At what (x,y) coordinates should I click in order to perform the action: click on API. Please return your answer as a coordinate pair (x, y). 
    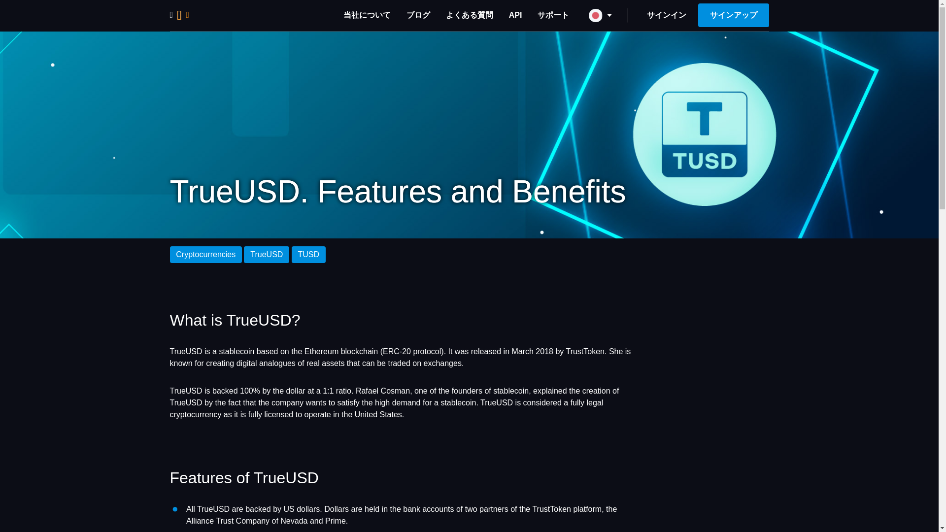
    Looking at the image, I should click on (515, 15).